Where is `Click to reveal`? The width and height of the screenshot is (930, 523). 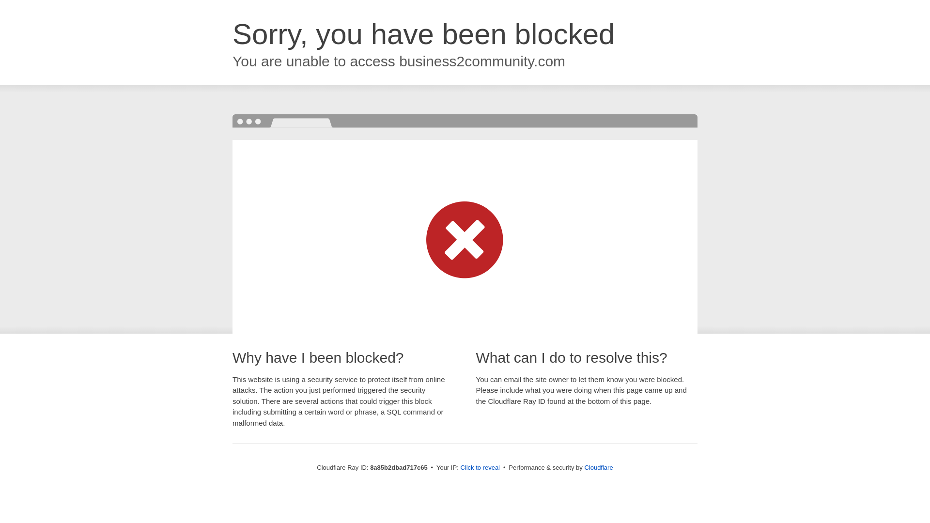
Click to reveal is located at coordinates (480, 468).